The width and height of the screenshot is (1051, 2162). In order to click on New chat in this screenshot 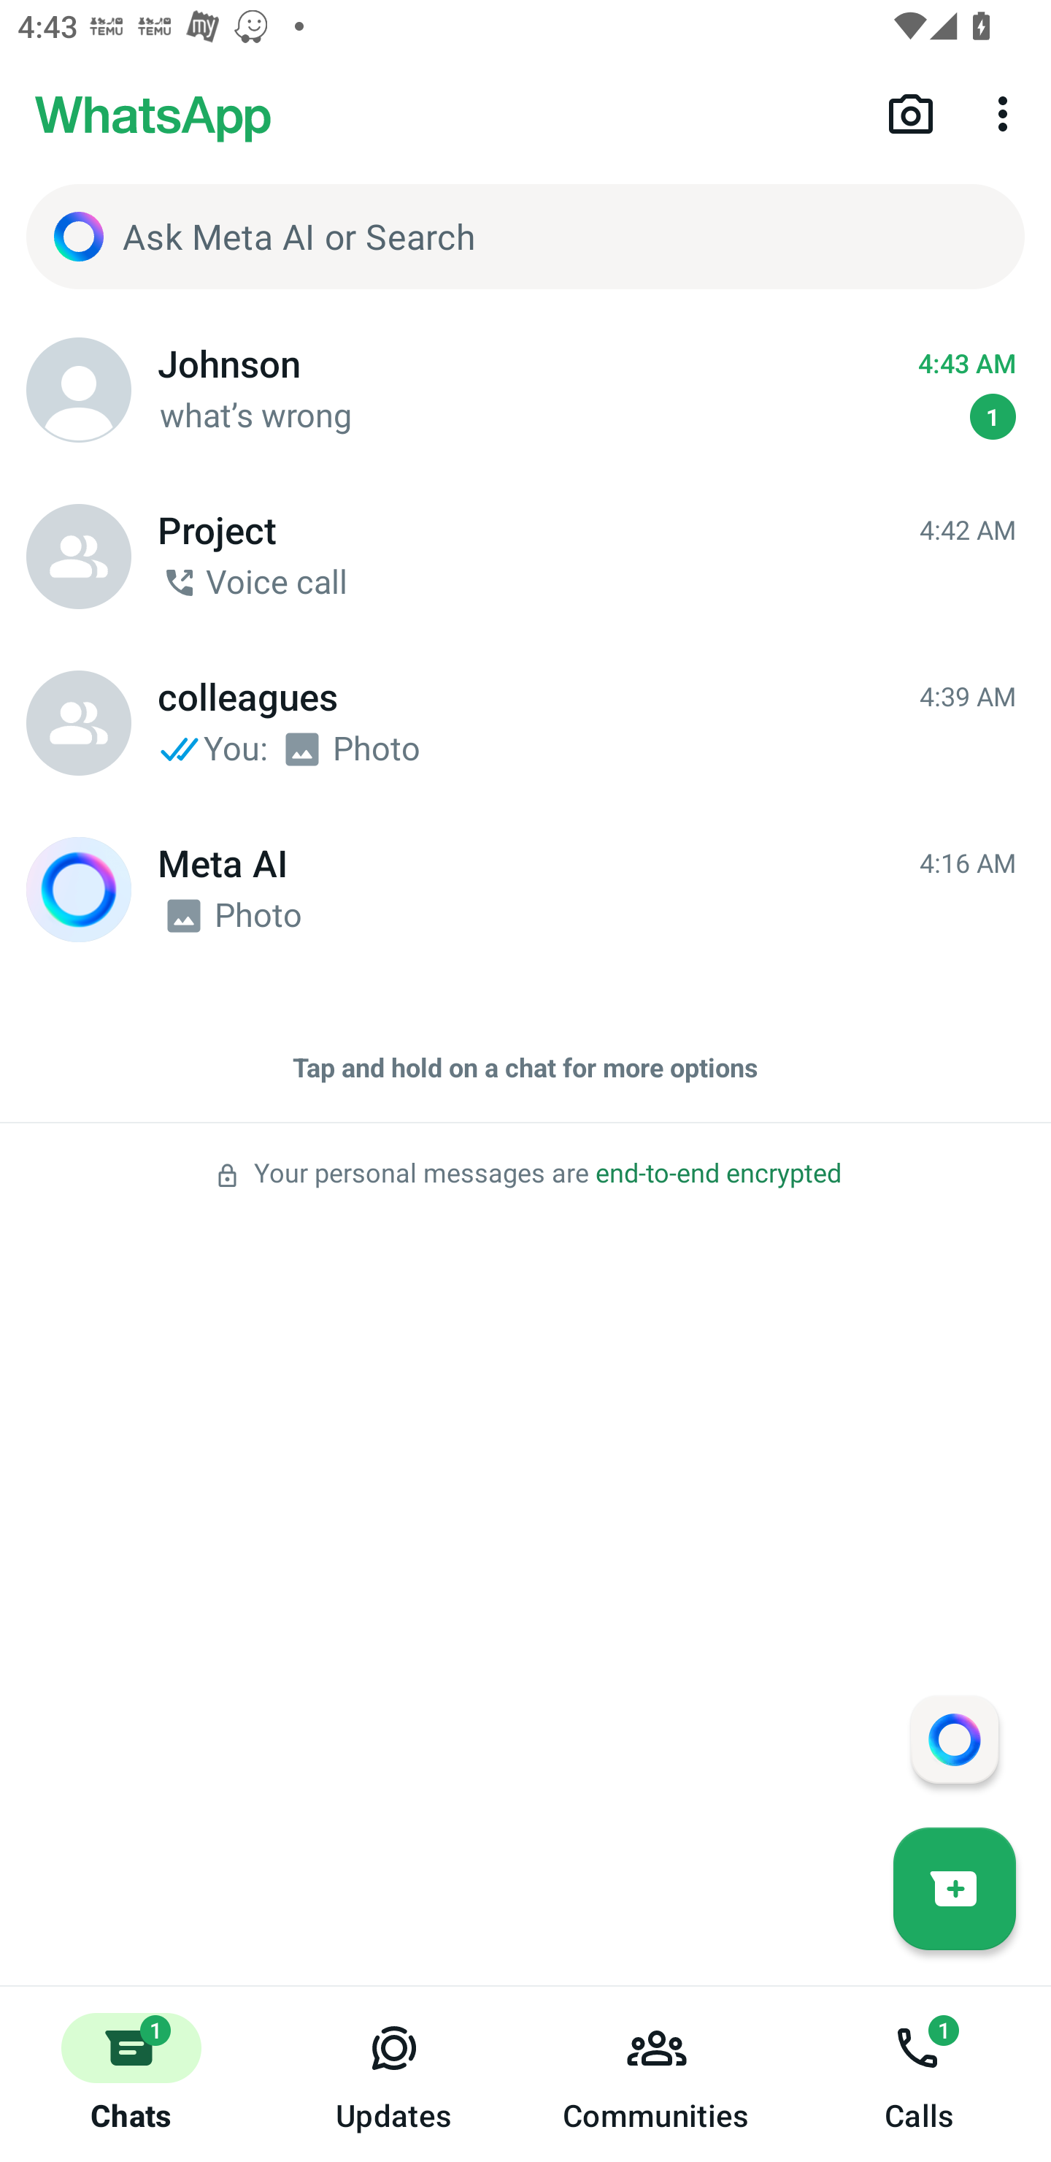, I will do `click(955, 1888)`.